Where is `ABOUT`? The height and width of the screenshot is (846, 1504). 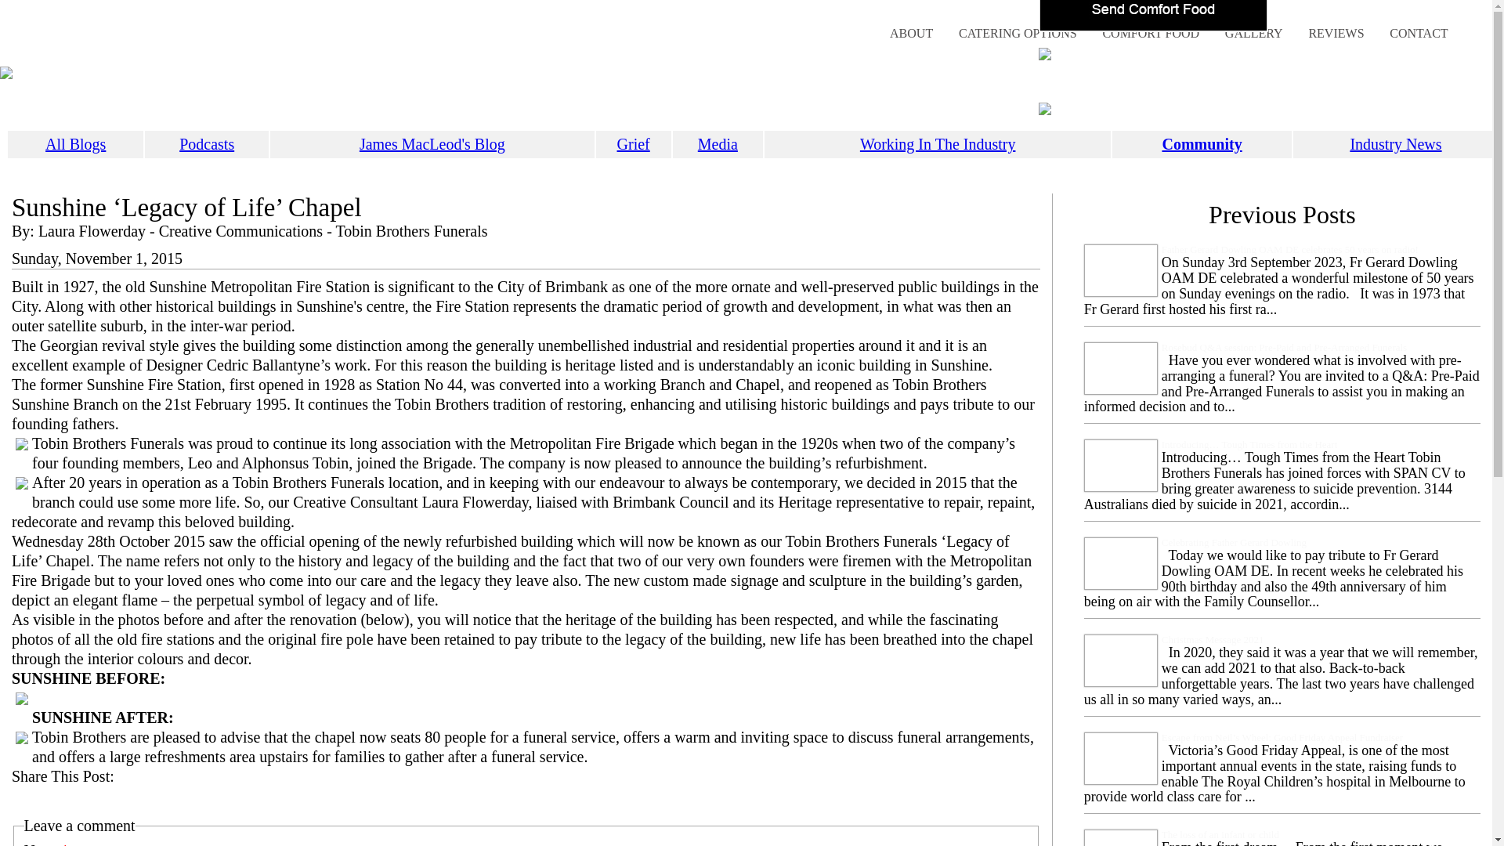
ABOUT is located at coordinates (912, 33).